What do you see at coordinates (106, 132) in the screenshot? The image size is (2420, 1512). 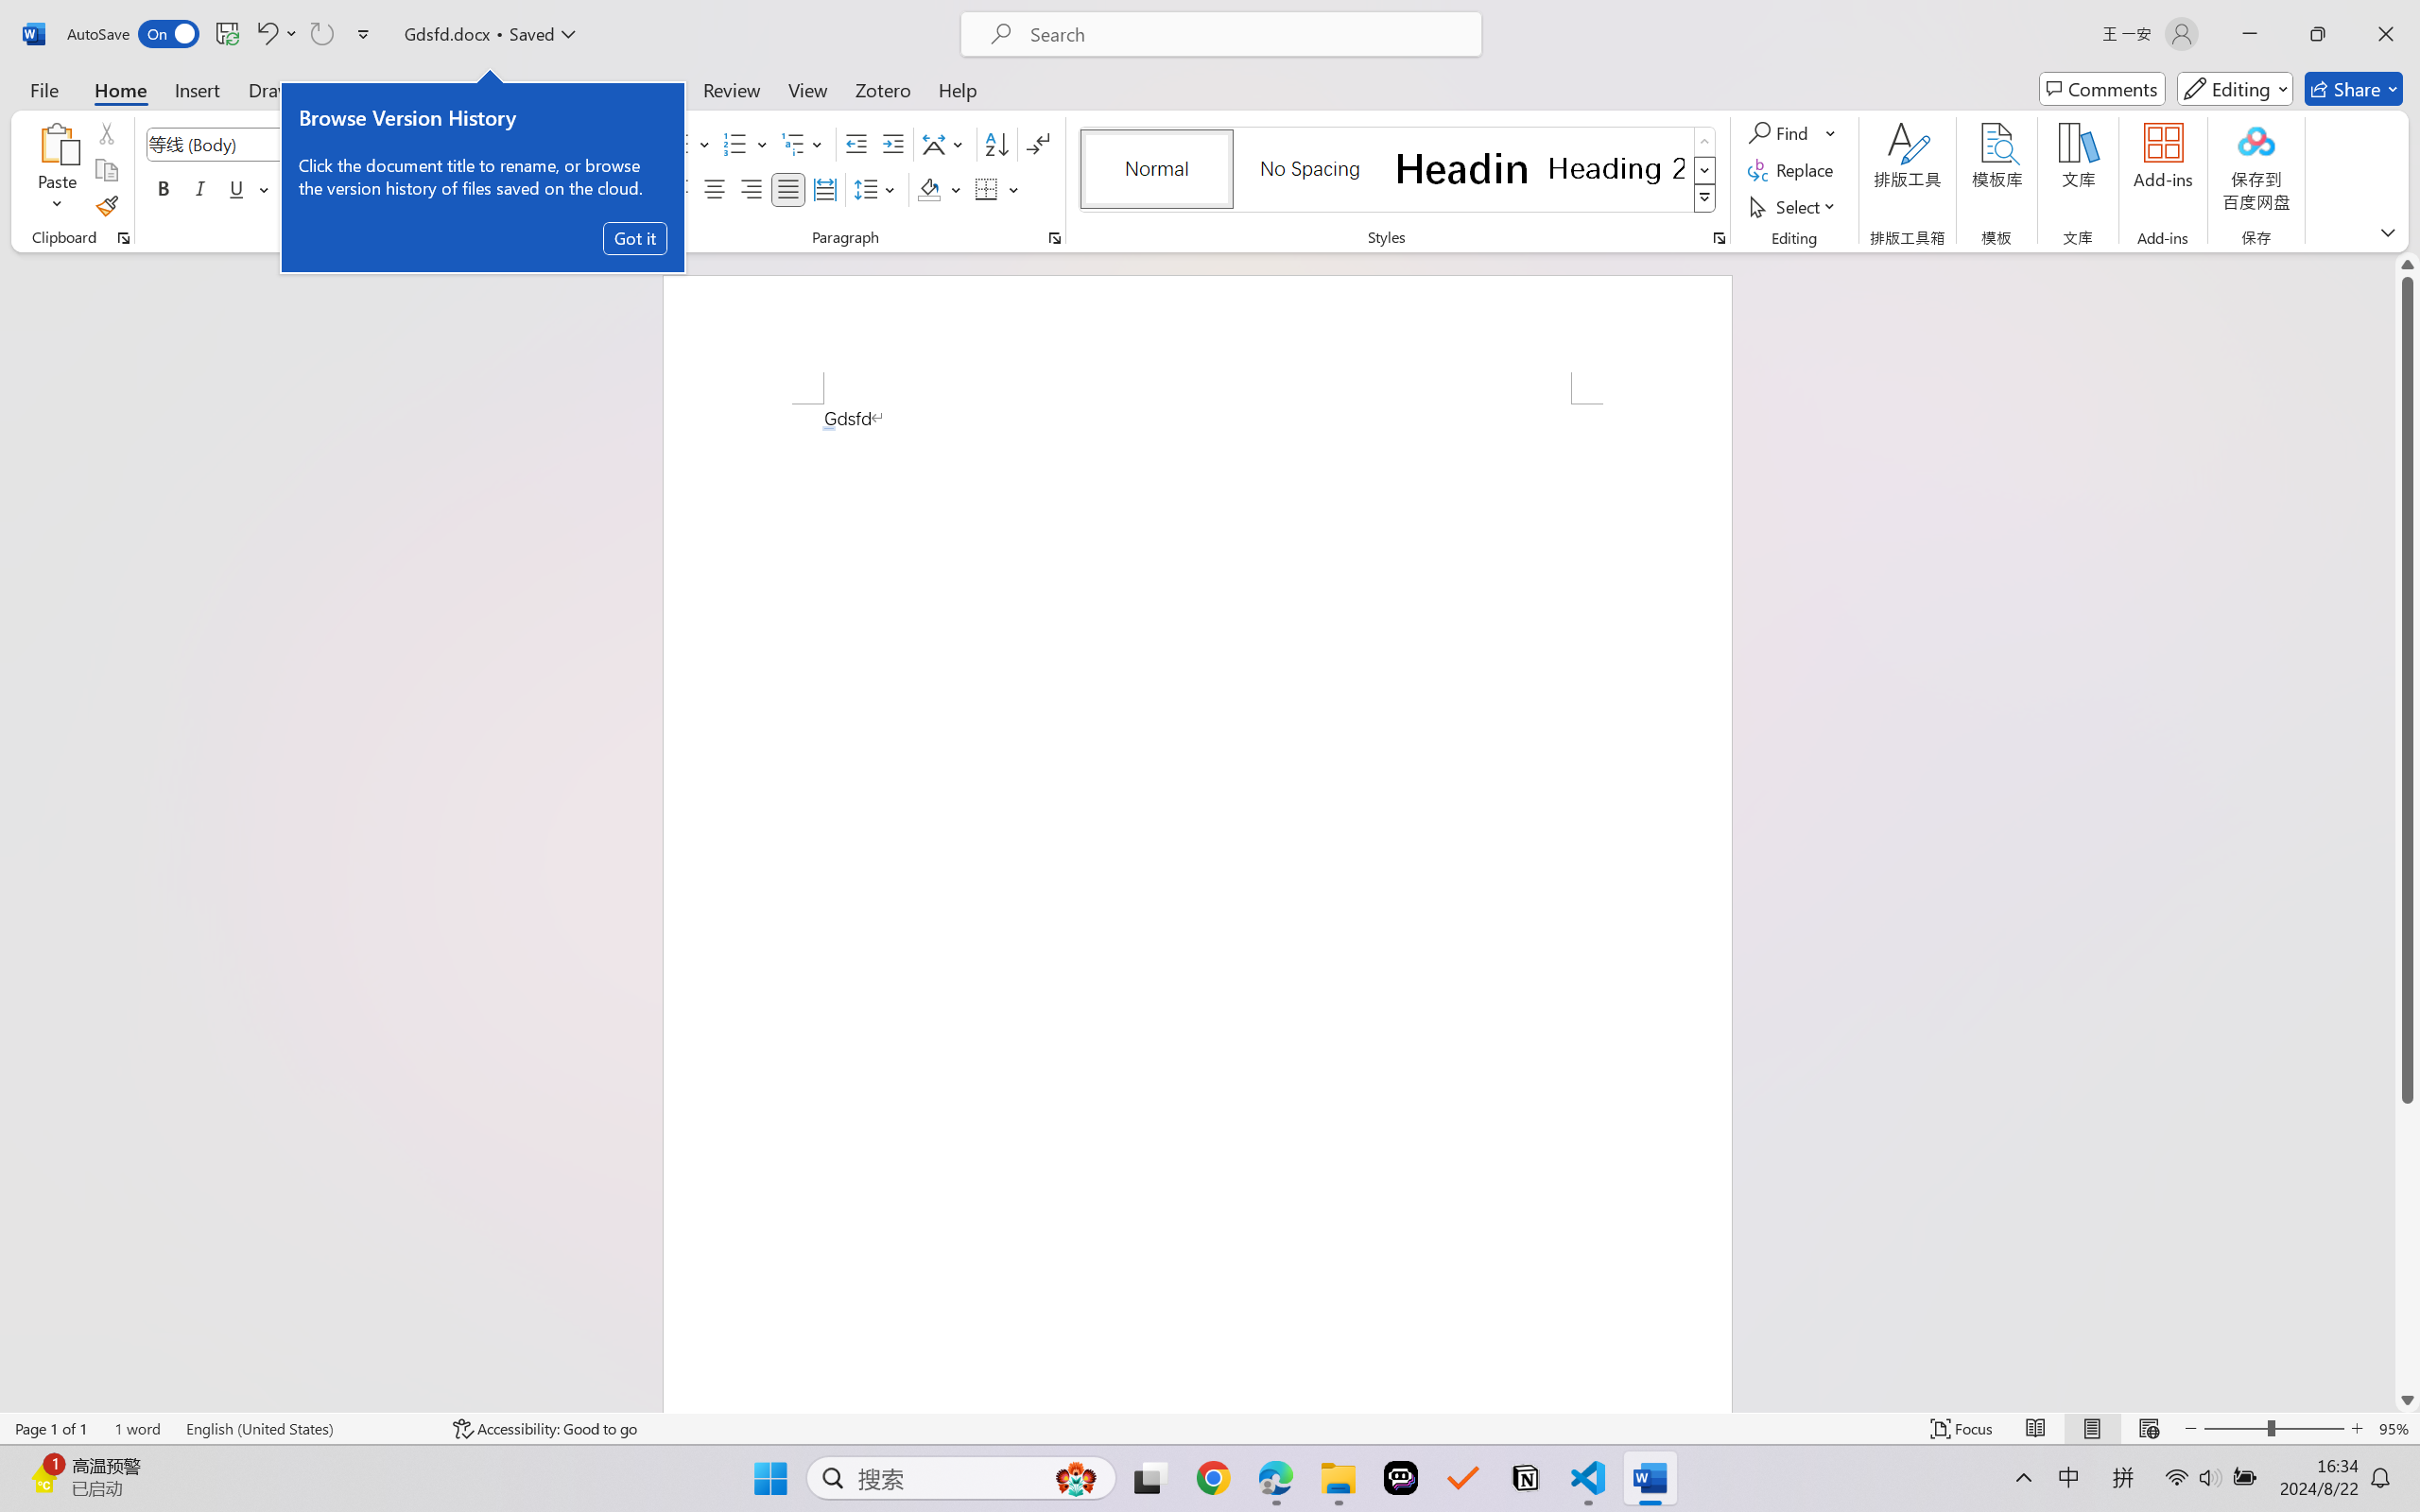 I see `Cut` at bounding box center [106, 132].